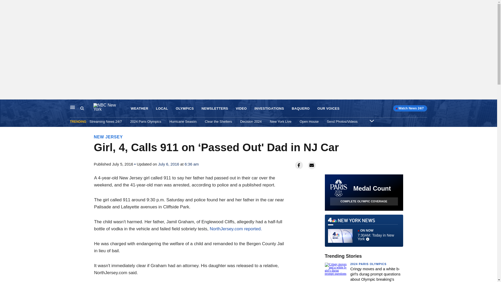 This screenshot has height=282, width=501. I want to click on WEATHER, so click(139, 109).